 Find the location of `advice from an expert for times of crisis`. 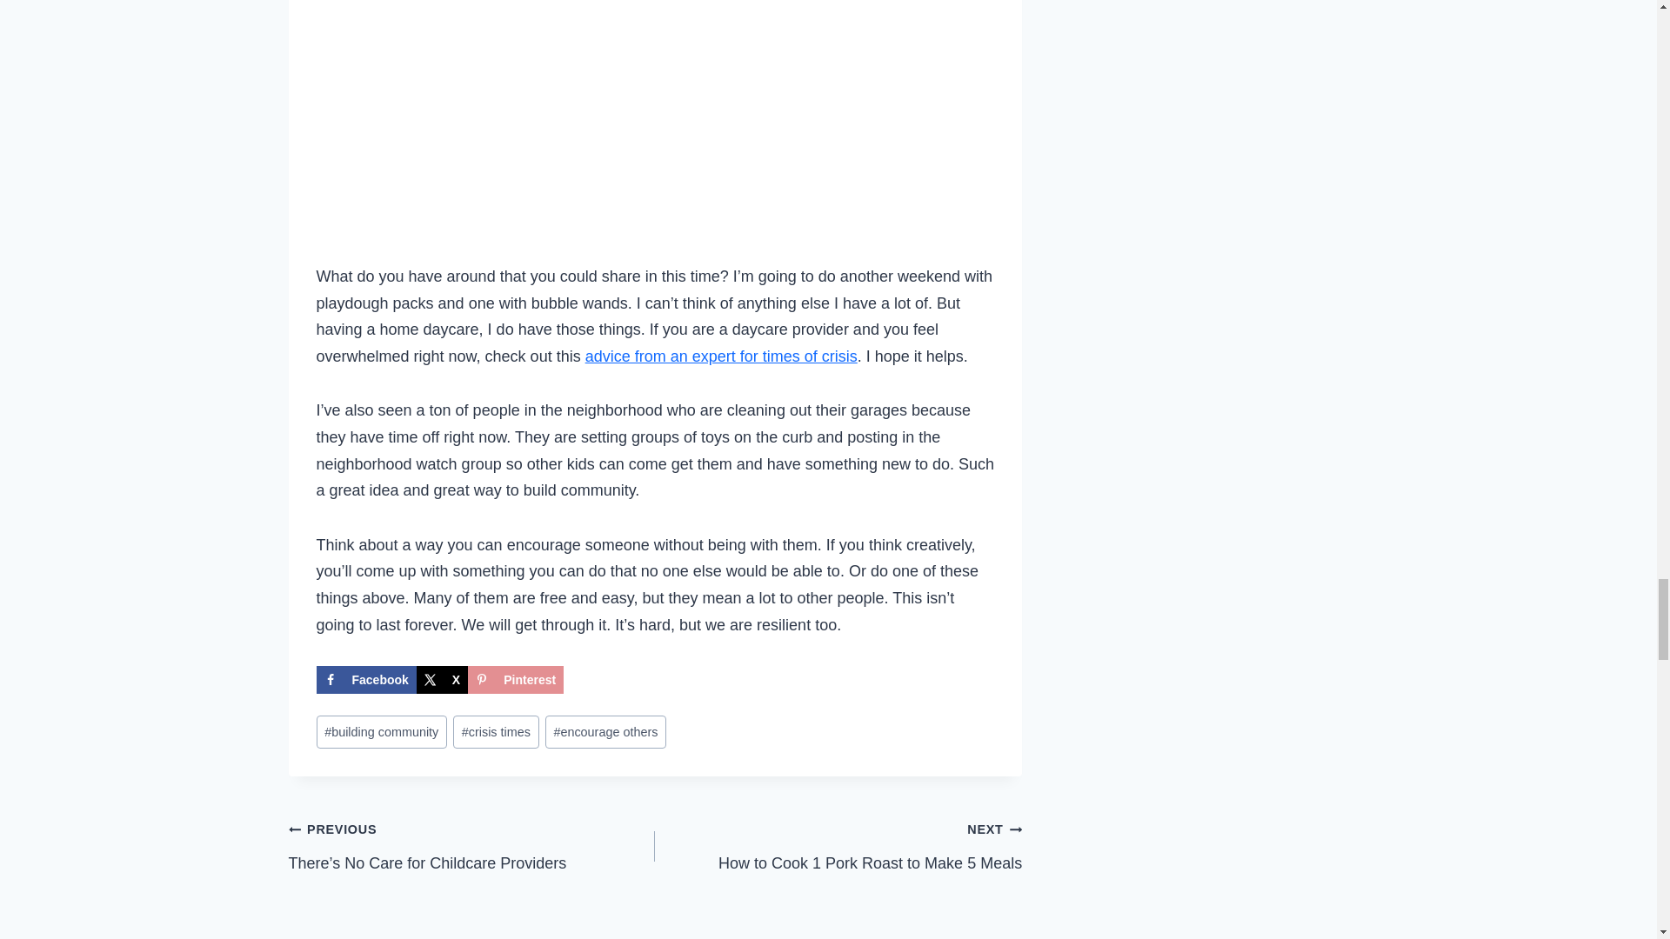

advice from an expert for times of crisis is located at coordinates (838, 845).